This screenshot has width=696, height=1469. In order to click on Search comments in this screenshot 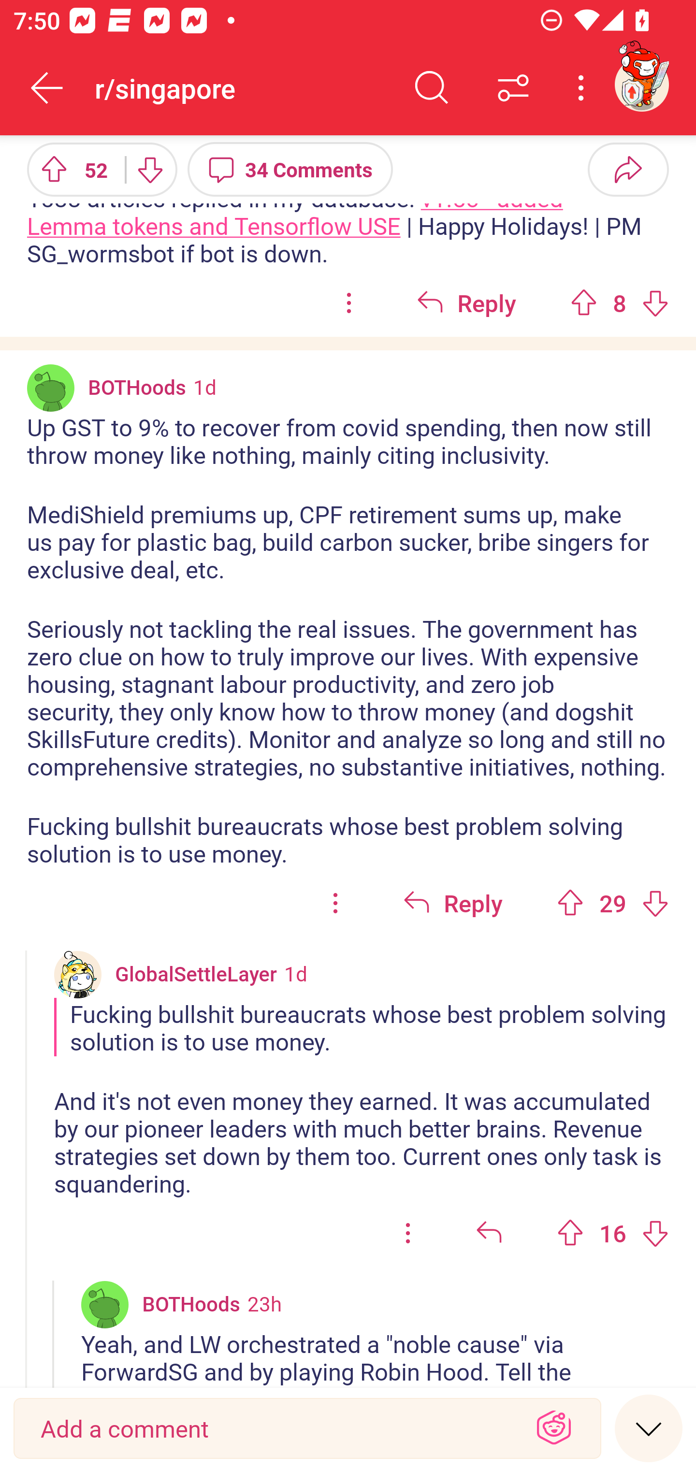, I will do `click(432, 88)`.